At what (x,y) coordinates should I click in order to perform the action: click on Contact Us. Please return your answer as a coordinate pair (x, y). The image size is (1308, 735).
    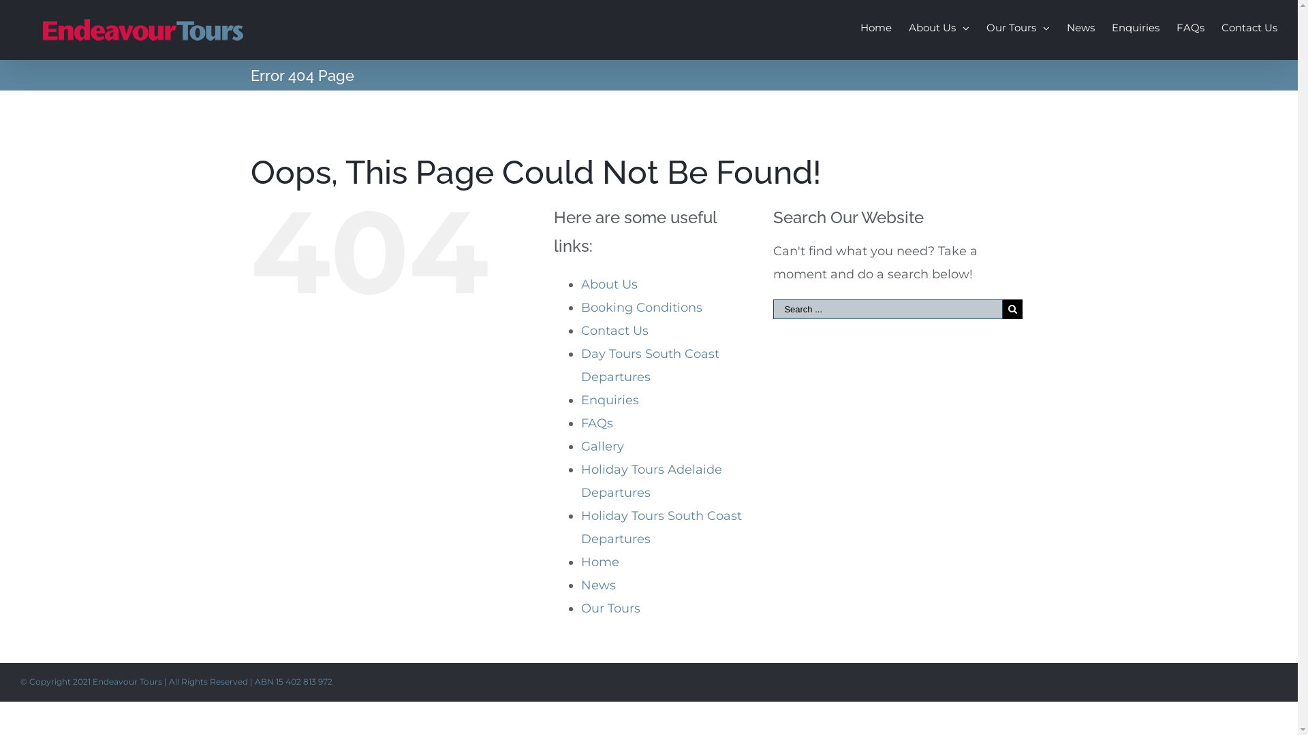
    Looking at the image, I should click on (614, 331).